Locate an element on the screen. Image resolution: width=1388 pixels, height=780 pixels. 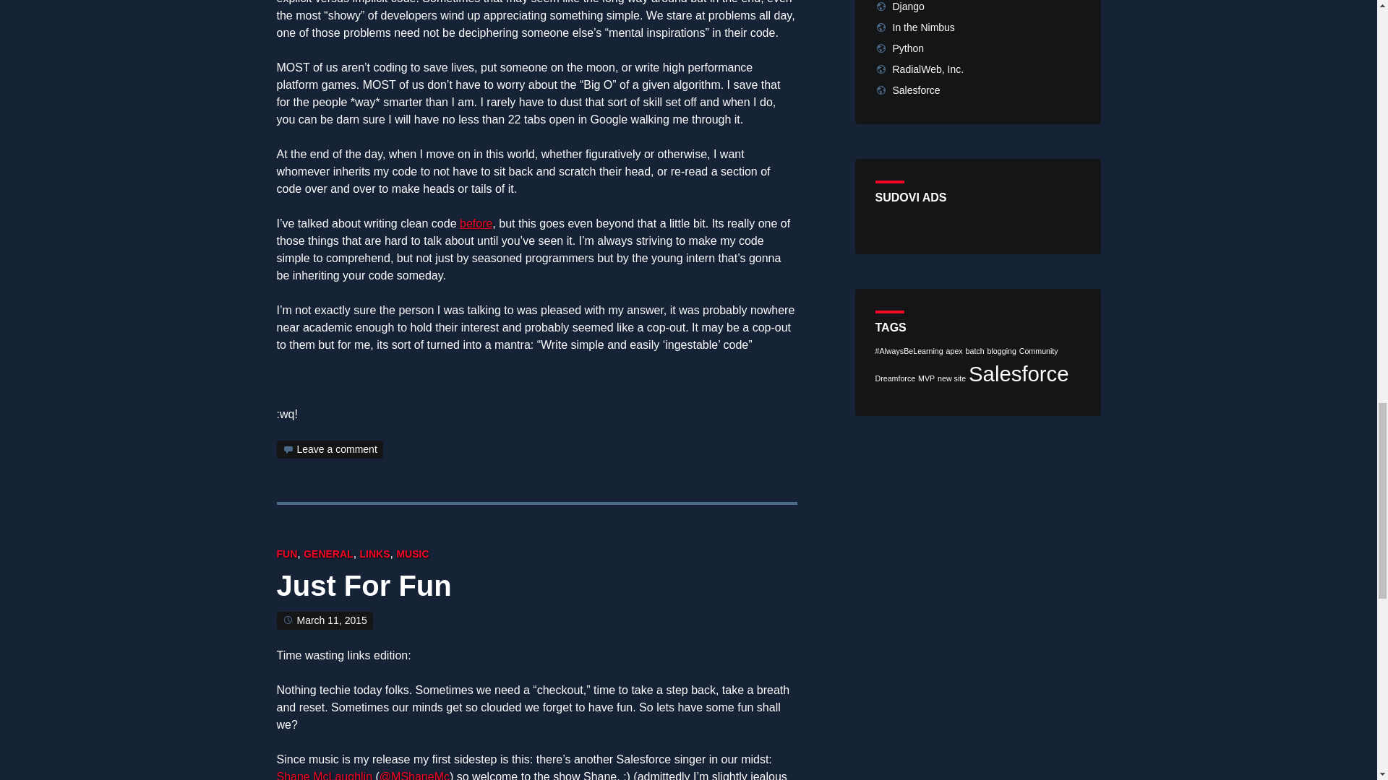
MUSIC is located at coordinates (412, 554).